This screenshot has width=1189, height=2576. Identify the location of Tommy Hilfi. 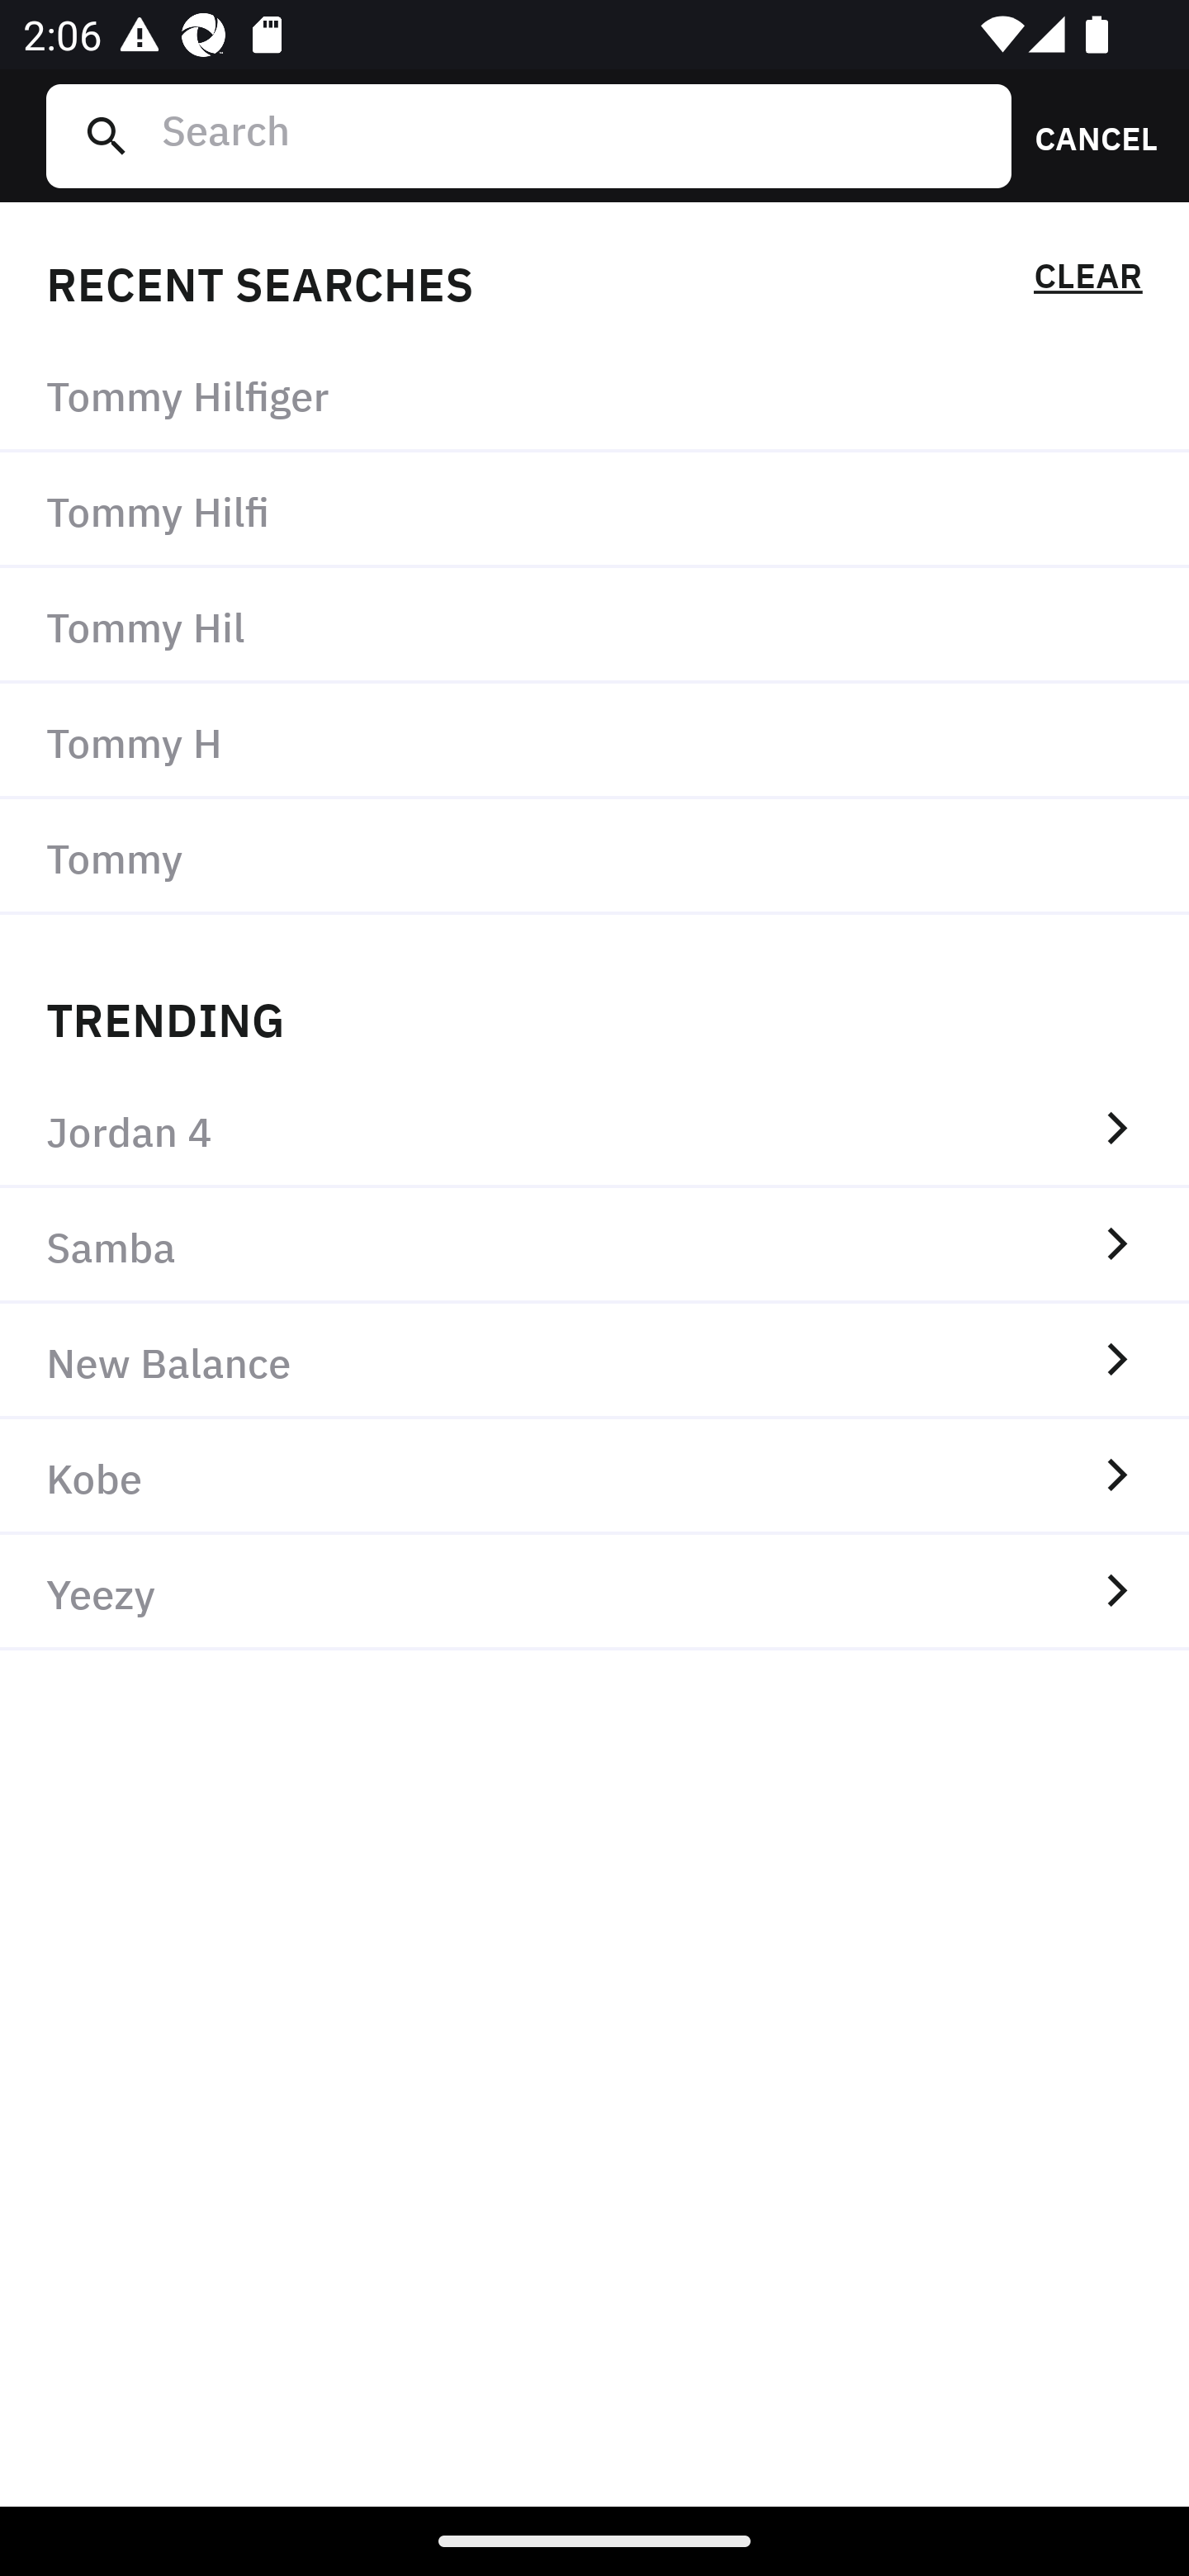
(594, 511).